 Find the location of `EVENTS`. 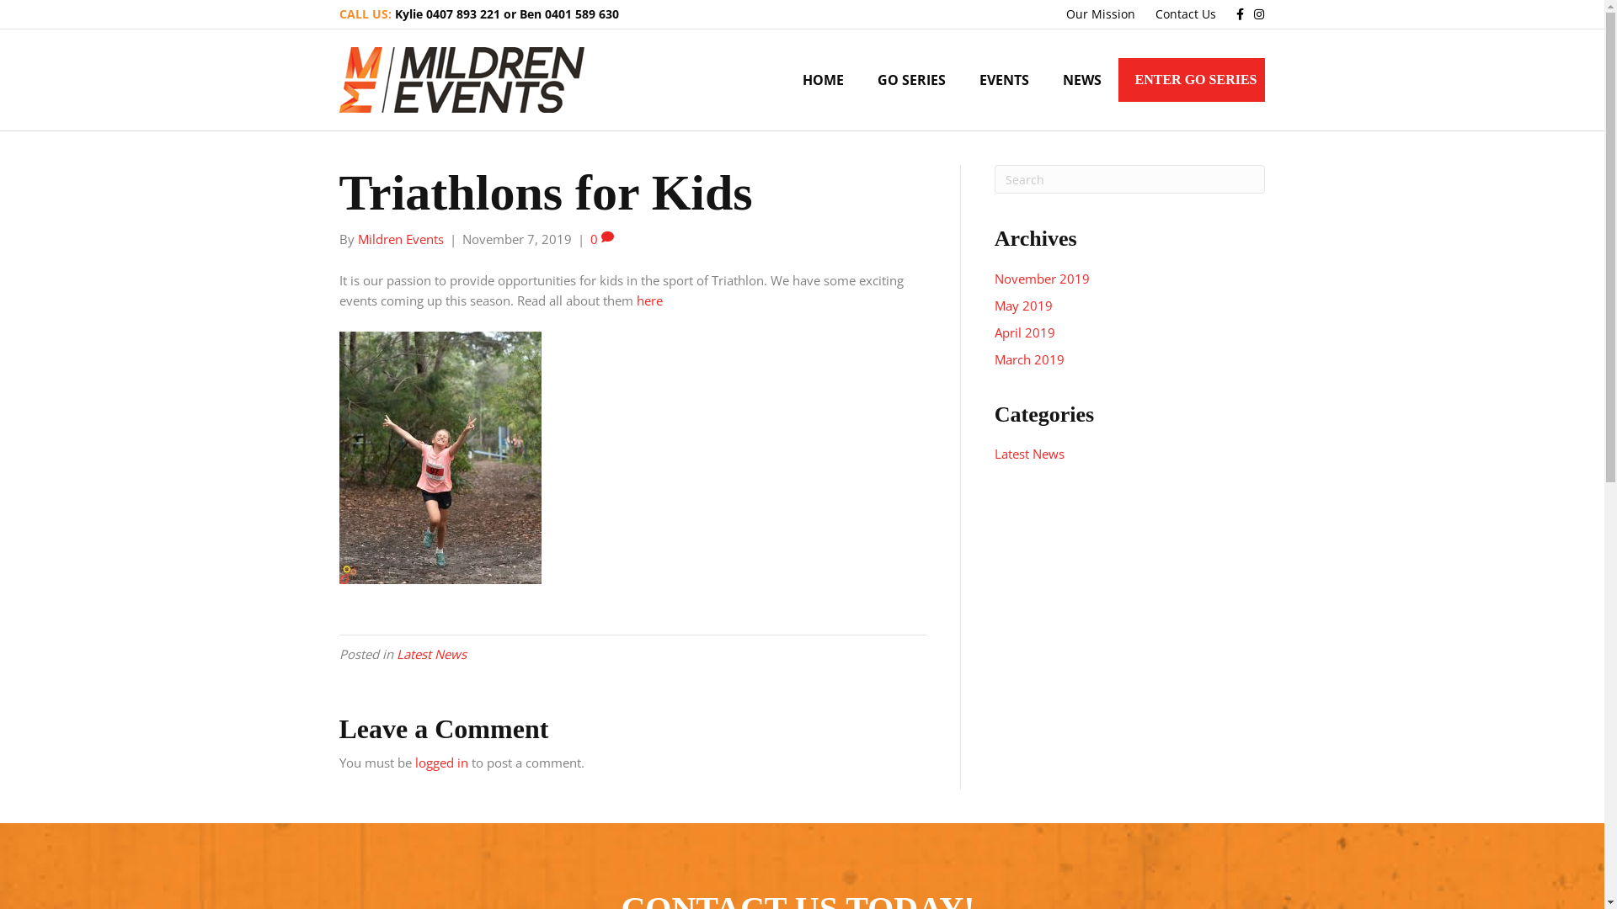

EVENTS is located at coordinates (1004, 80).